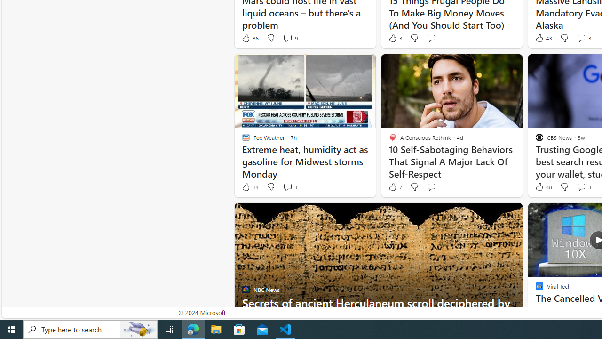 This screenshot has height=339, width=602. What do you see at coordinates (250, 38) in the screenshot?
I see `86 Like` at bounding box center [250, 38].